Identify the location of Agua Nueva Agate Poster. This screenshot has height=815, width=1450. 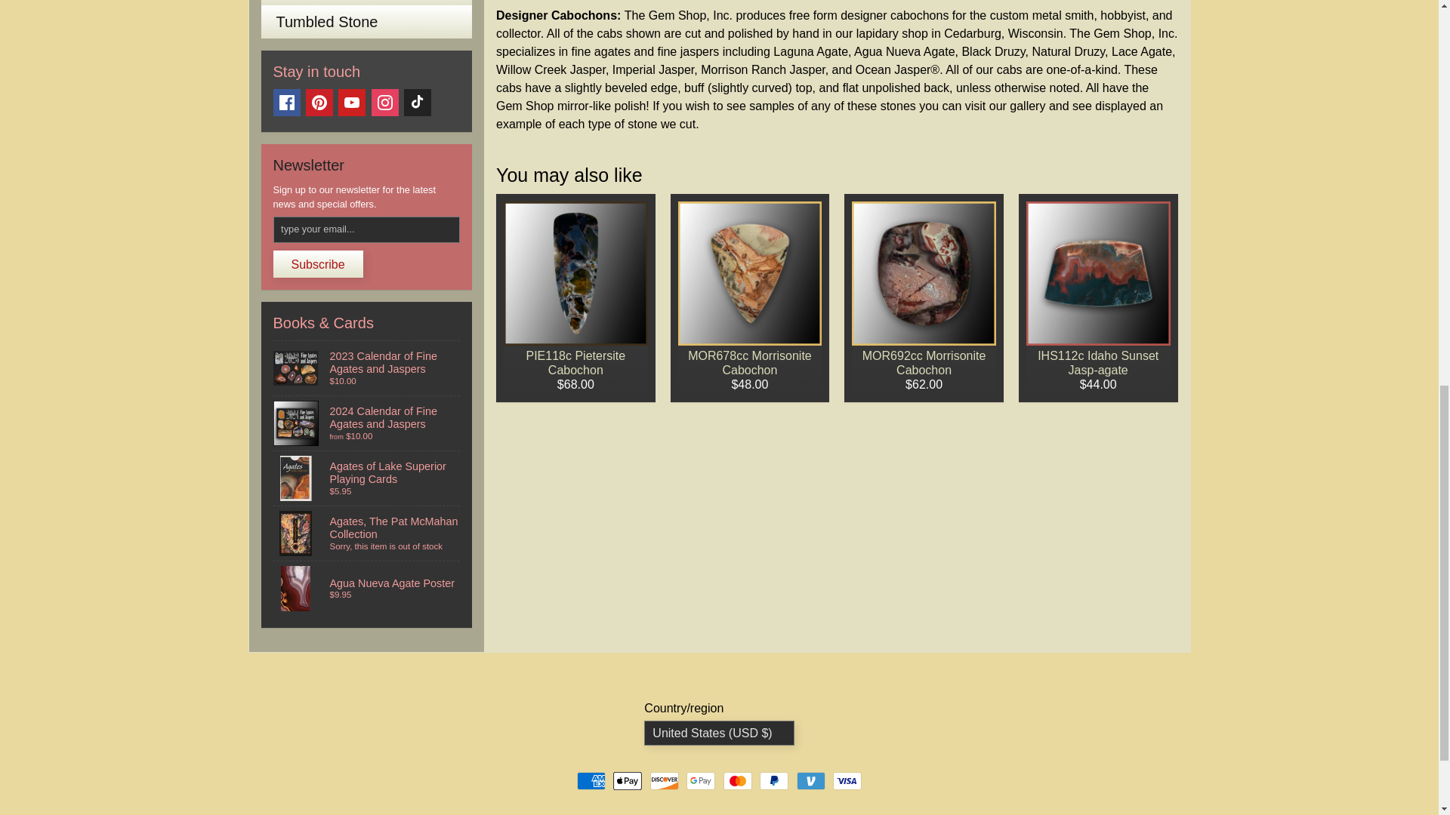
(367, 589).